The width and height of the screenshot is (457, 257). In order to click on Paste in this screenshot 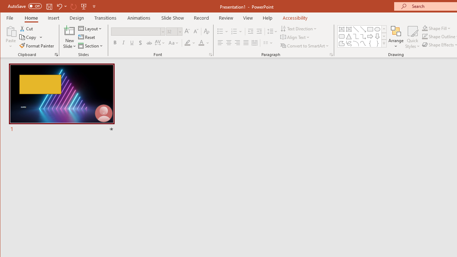, I will do `click(11, 31)`.